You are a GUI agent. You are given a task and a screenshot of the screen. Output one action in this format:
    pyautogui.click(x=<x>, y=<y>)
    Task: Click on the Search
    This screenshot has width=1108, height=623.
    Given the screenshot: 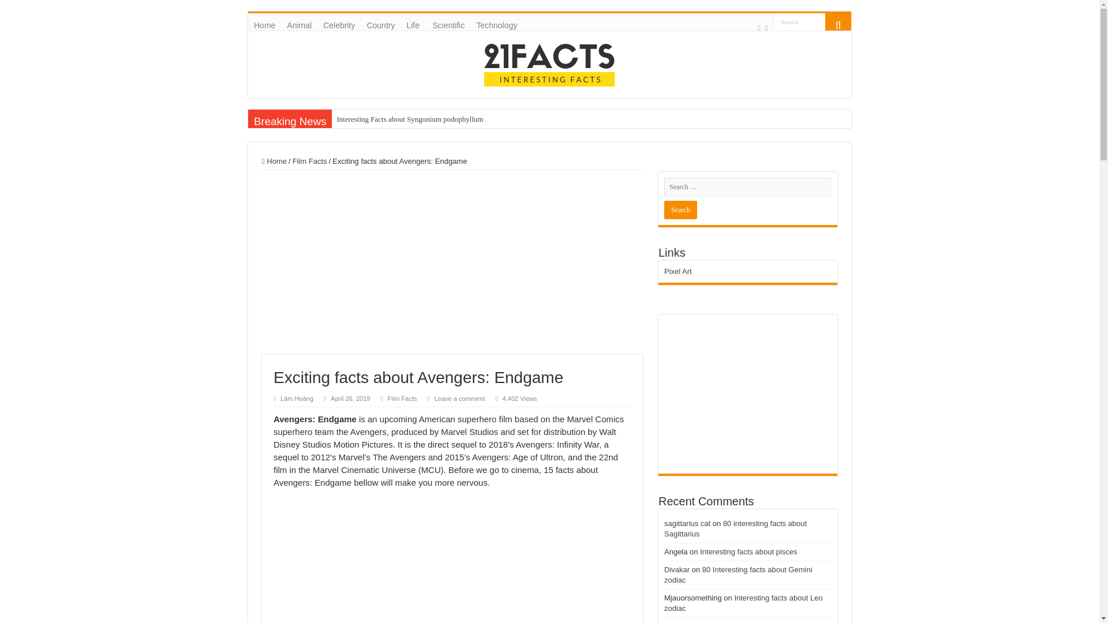 What is the action you would take?
    pyautogui.click(x=838, y=21)
    